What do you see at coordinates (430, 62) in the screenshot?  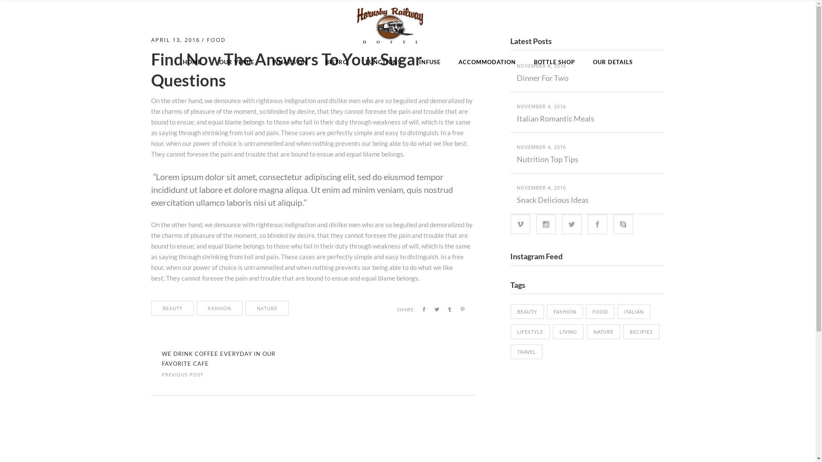 I see `INFUSE` at bounding box center [430, 62].